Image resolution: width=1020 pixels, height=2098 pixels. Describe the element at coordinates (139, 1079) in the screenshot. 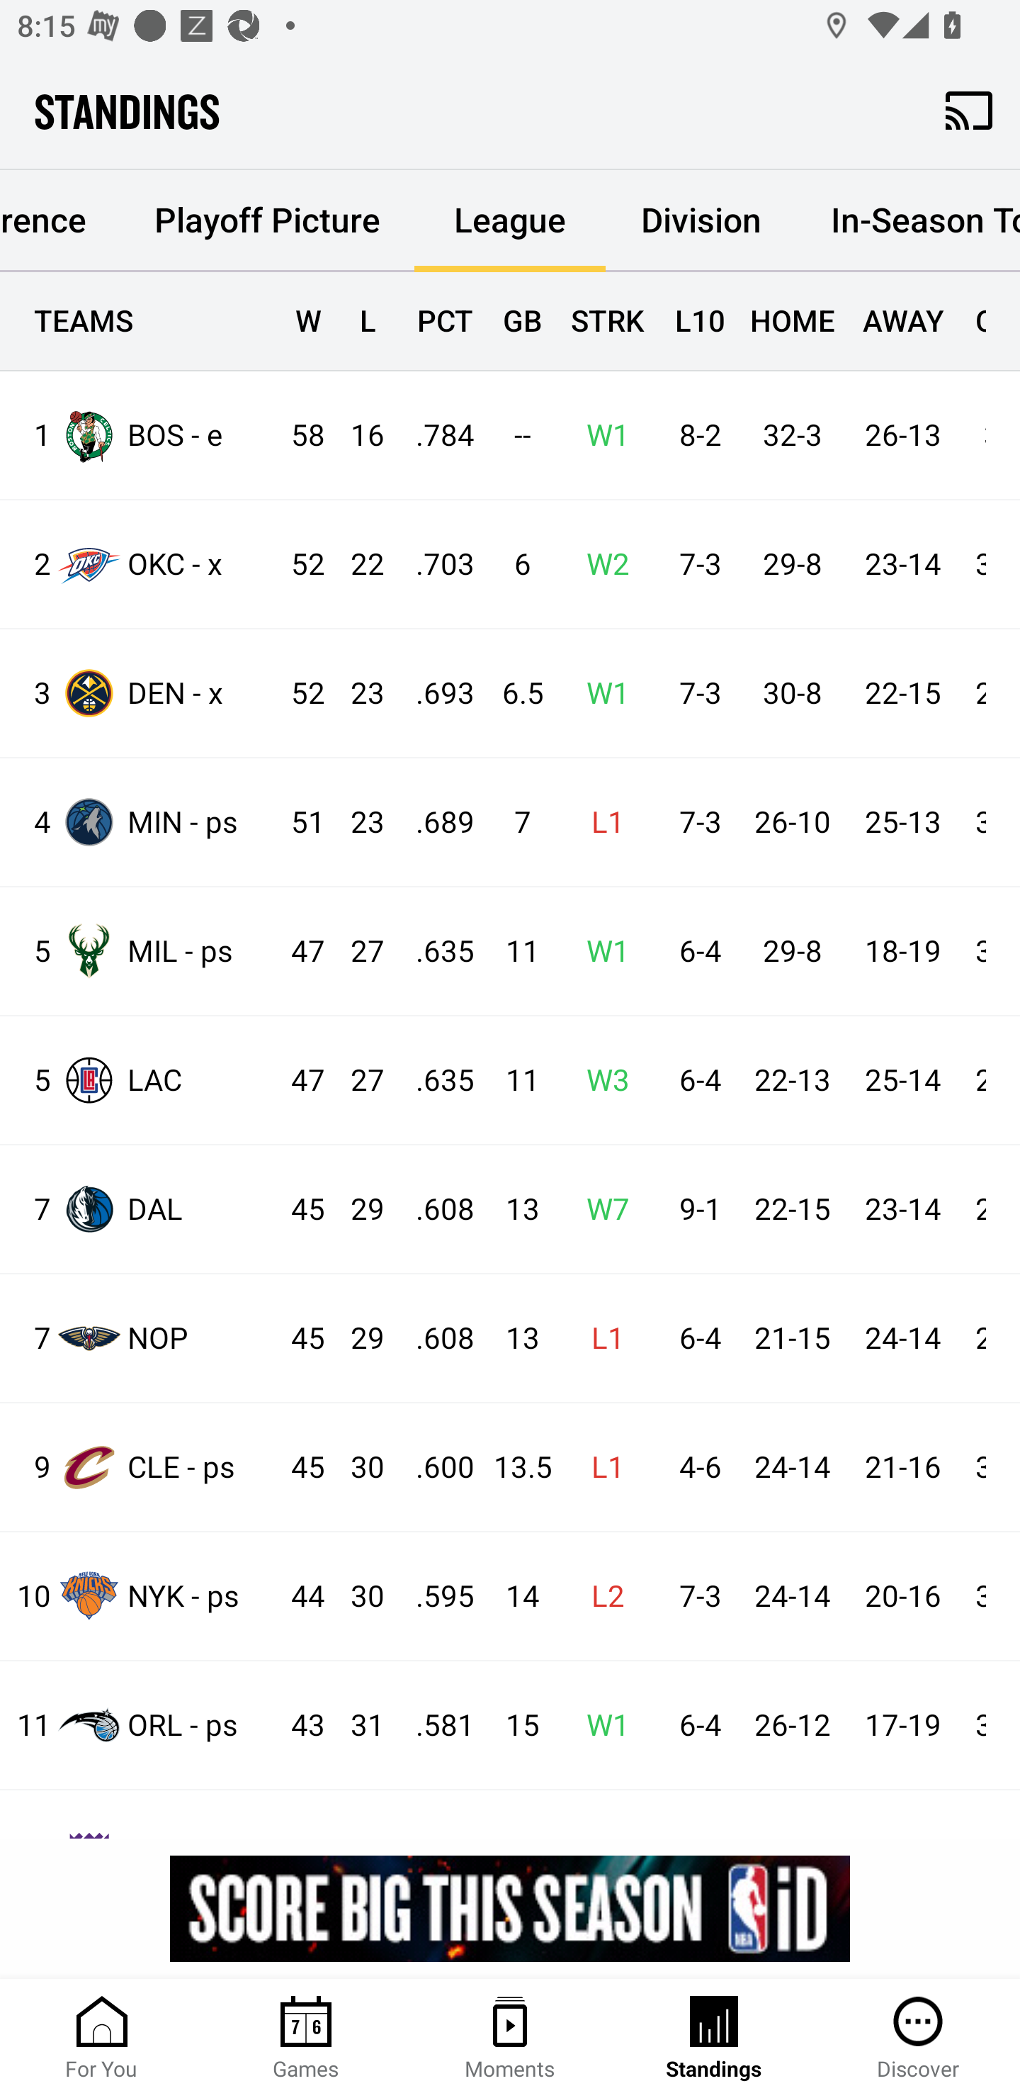

I see `5 LAC` at that location.